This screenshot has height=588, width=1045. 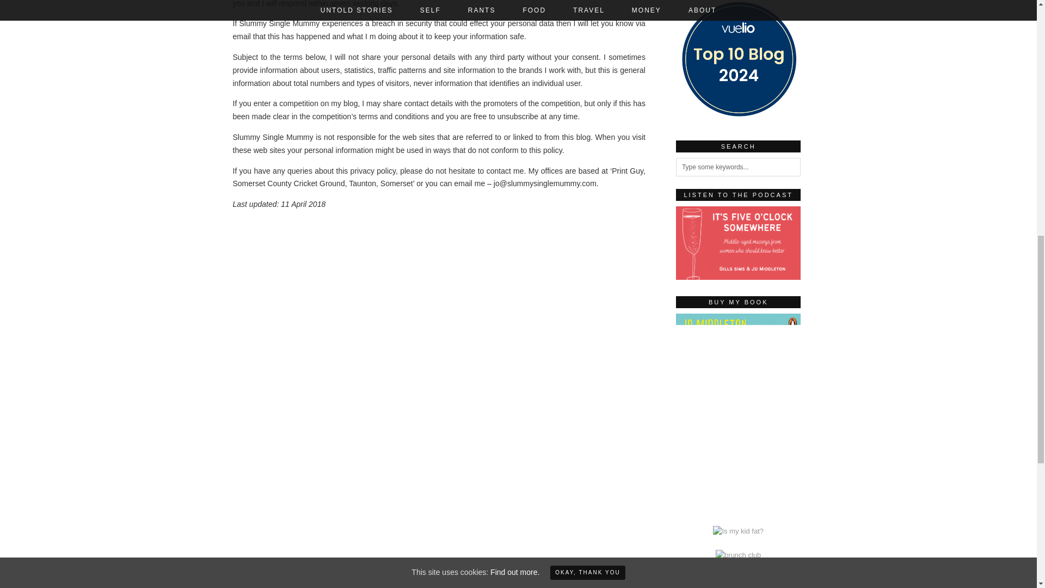 I want to click on Buy my book, so click(x=739, y=507).